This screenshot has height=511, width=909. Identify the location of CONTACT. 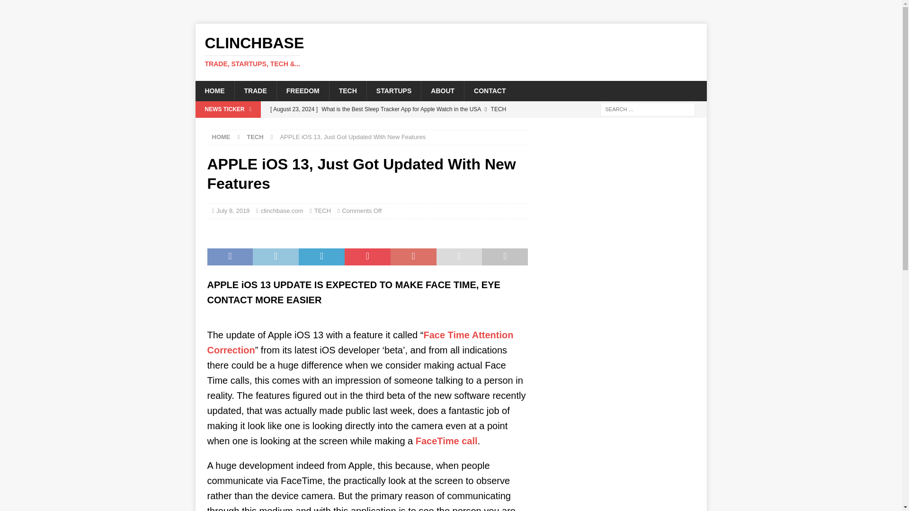
(490, 90).